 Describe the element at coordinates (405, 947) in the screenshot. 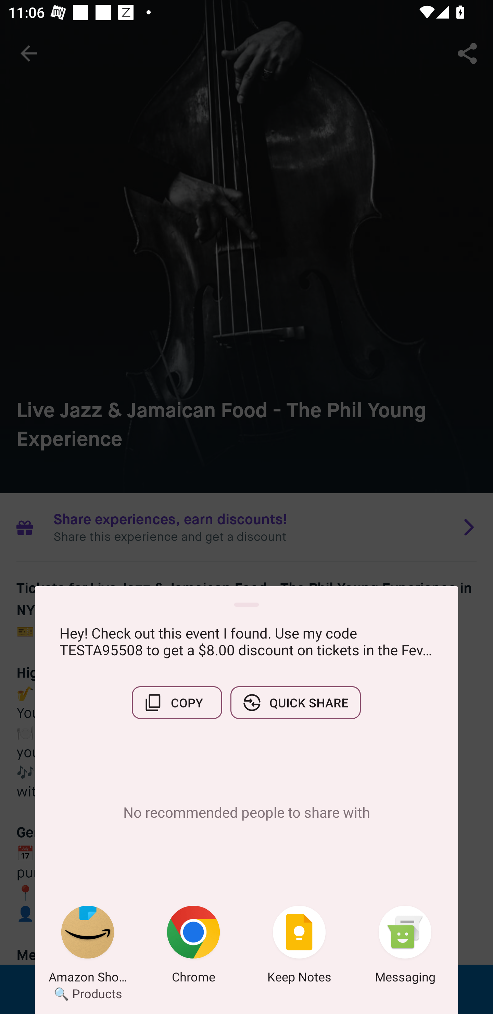

I see `Messaging` at that location.